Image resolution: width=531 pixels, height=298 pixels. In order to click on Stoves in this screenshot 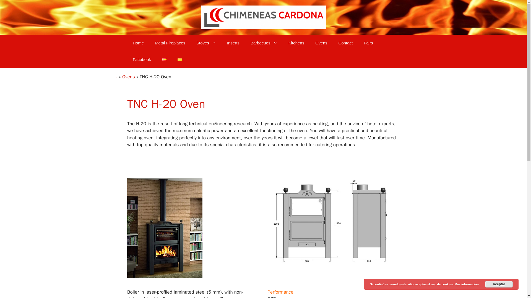, I will do `click(206, 43)`.